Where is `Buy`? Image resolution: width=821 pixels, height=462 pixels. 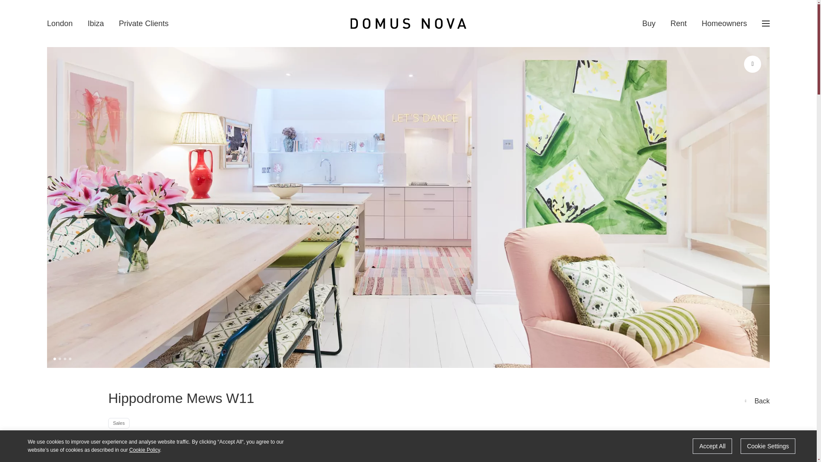 Buy is located at coordinates (648, 23).